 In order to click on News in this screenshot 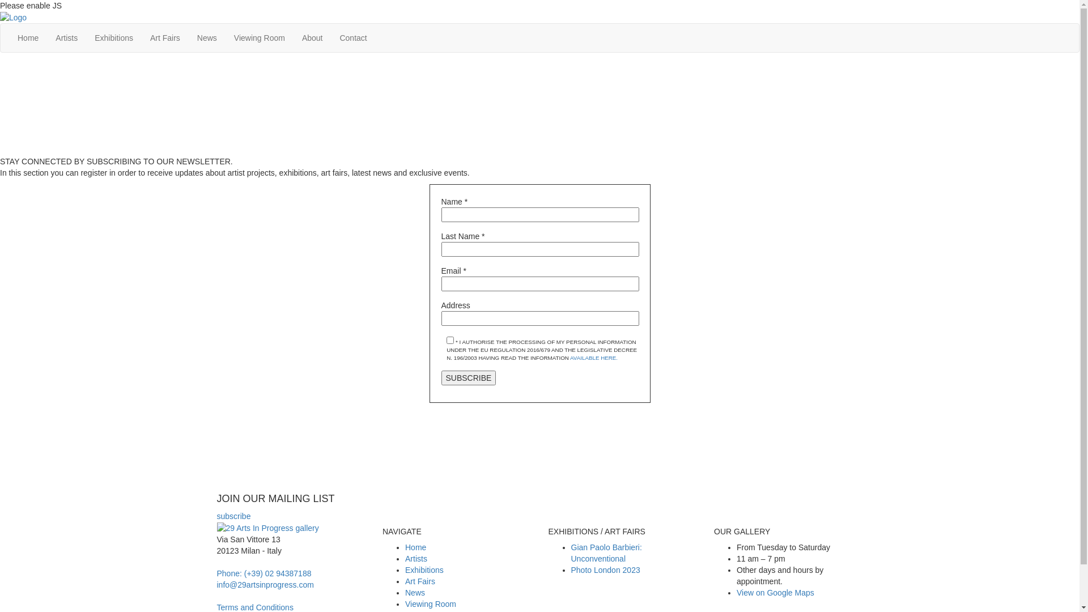, I will do `click(207, 38)`.